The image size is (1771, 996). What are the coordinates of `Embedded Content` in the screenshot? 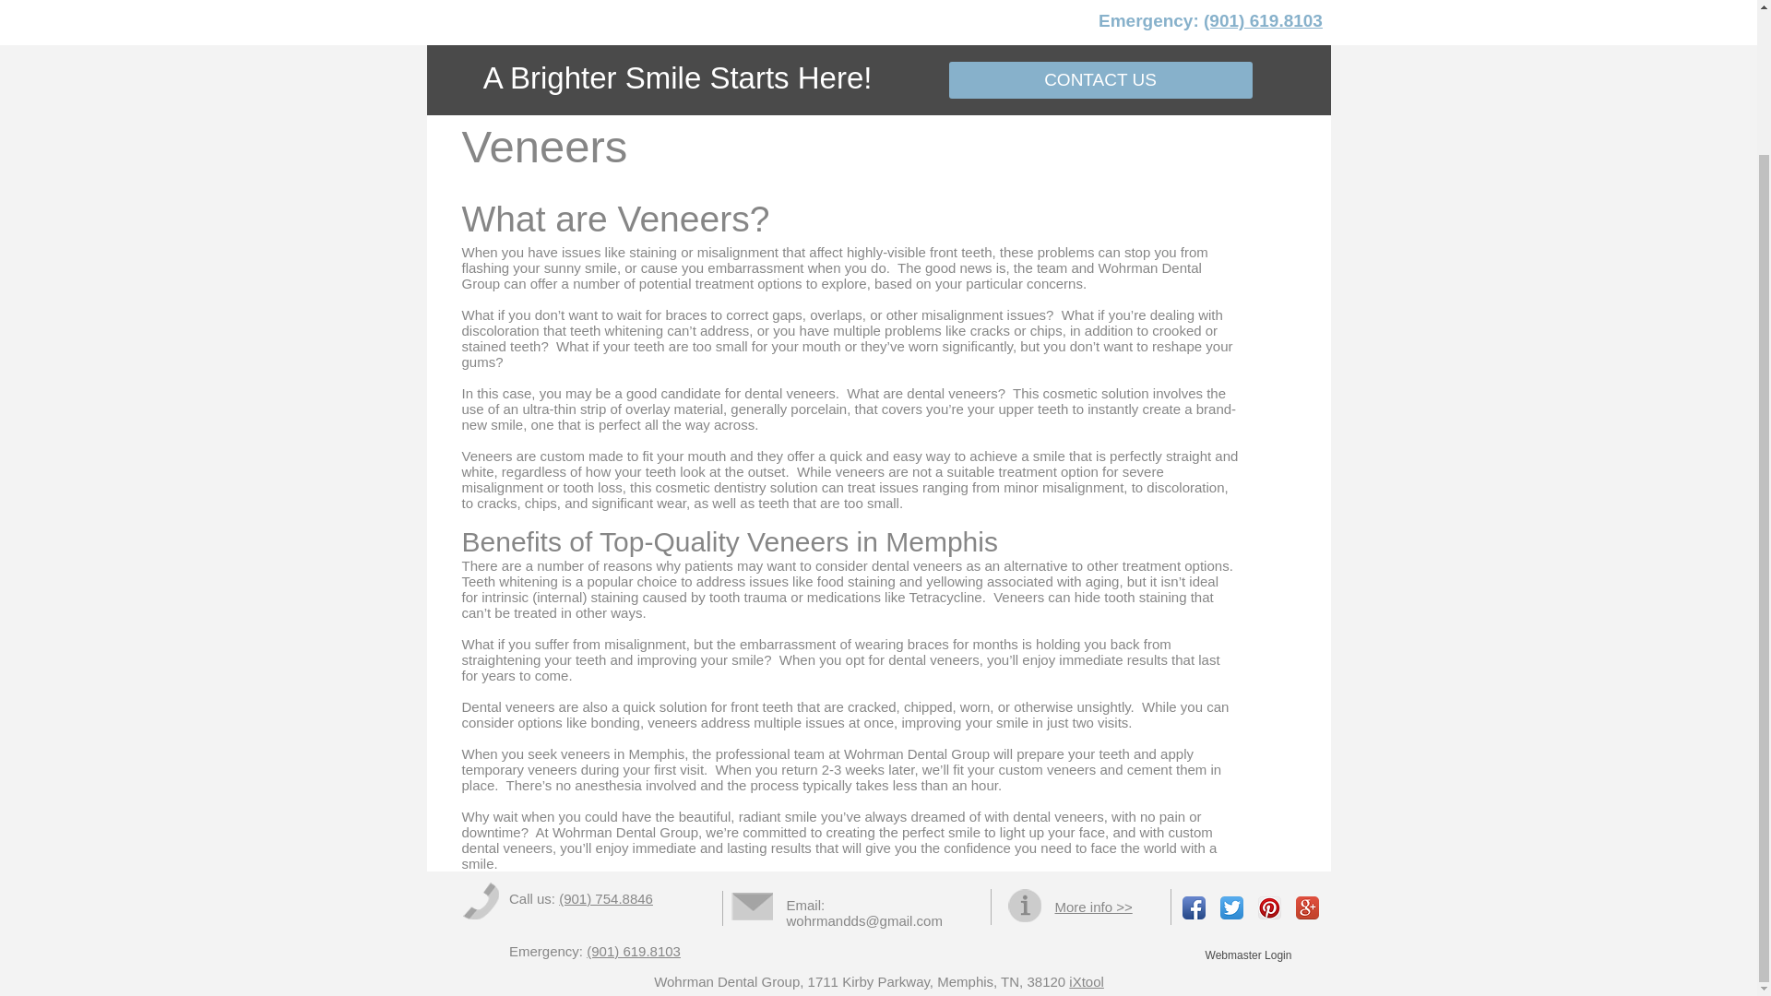 It's located at (1219, 24).